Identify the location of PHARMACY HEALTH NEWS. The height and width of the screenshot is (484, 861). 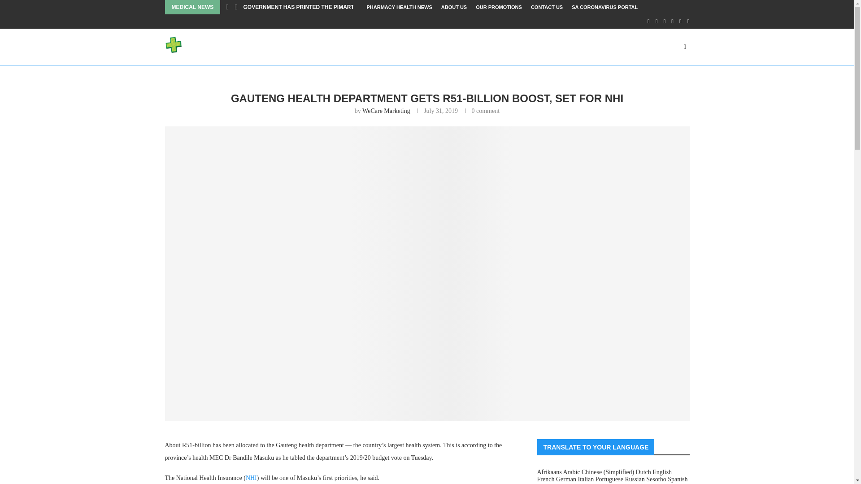
(399, 7).